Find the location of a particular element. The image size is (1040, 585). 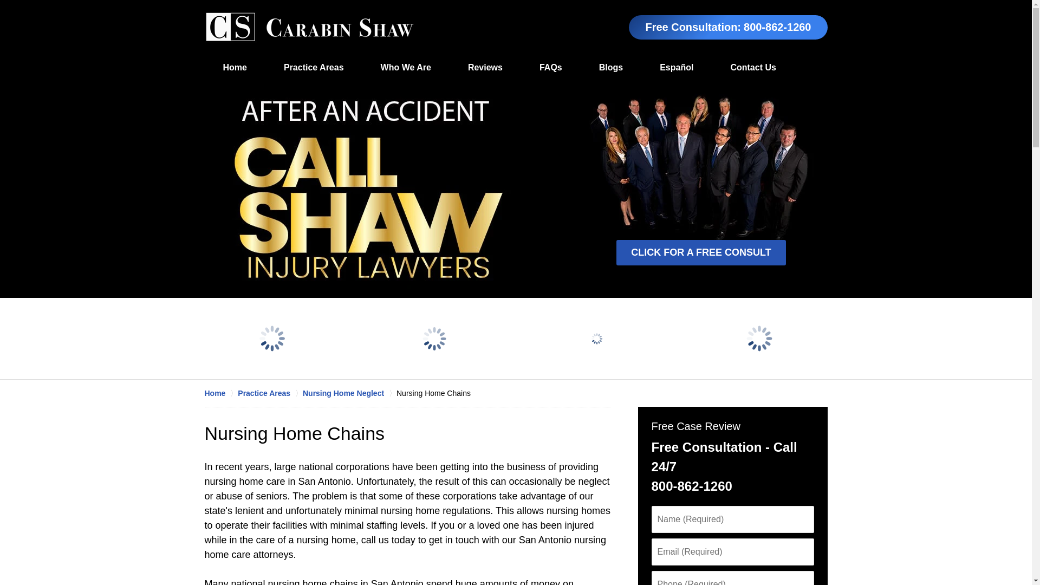

Home is located at coordinates (235, 68).